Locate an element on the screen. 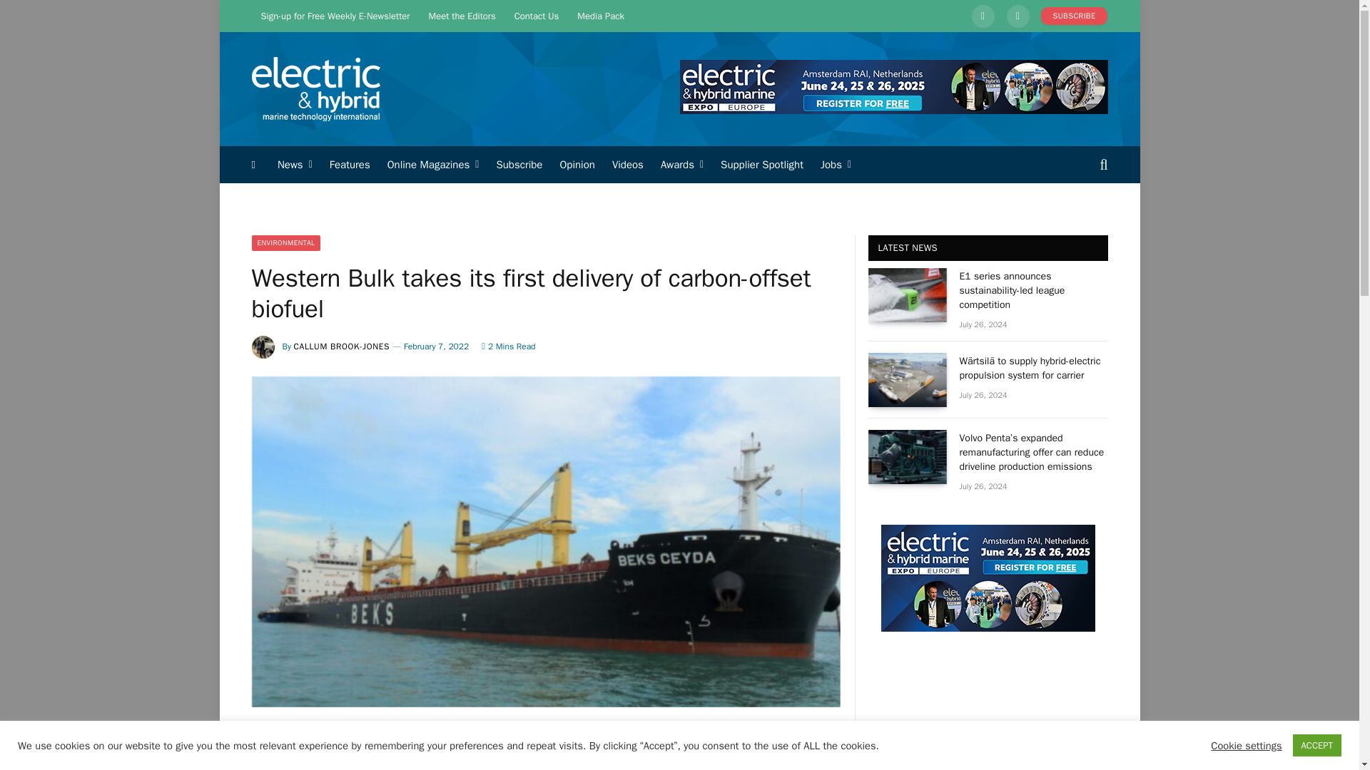  Sign-up for Free Weekly E-Newsletter is located at coordinates (335, 16).